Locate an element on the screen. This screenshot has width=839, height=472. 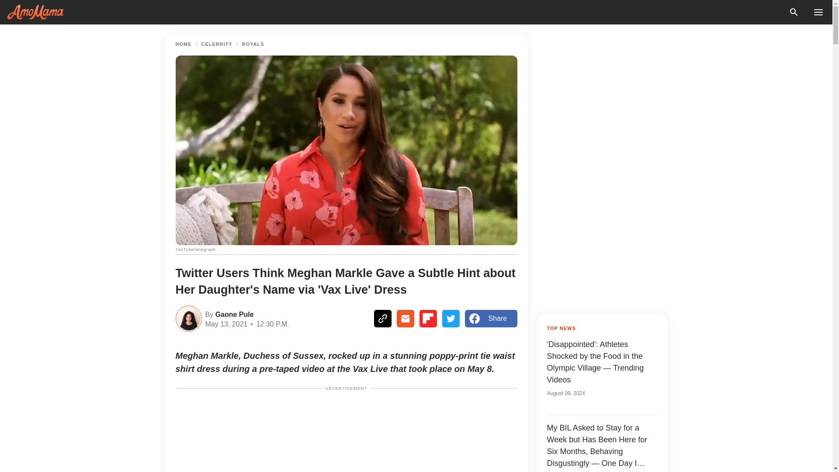
CELEBRITY is located at coordinates (217, 44).